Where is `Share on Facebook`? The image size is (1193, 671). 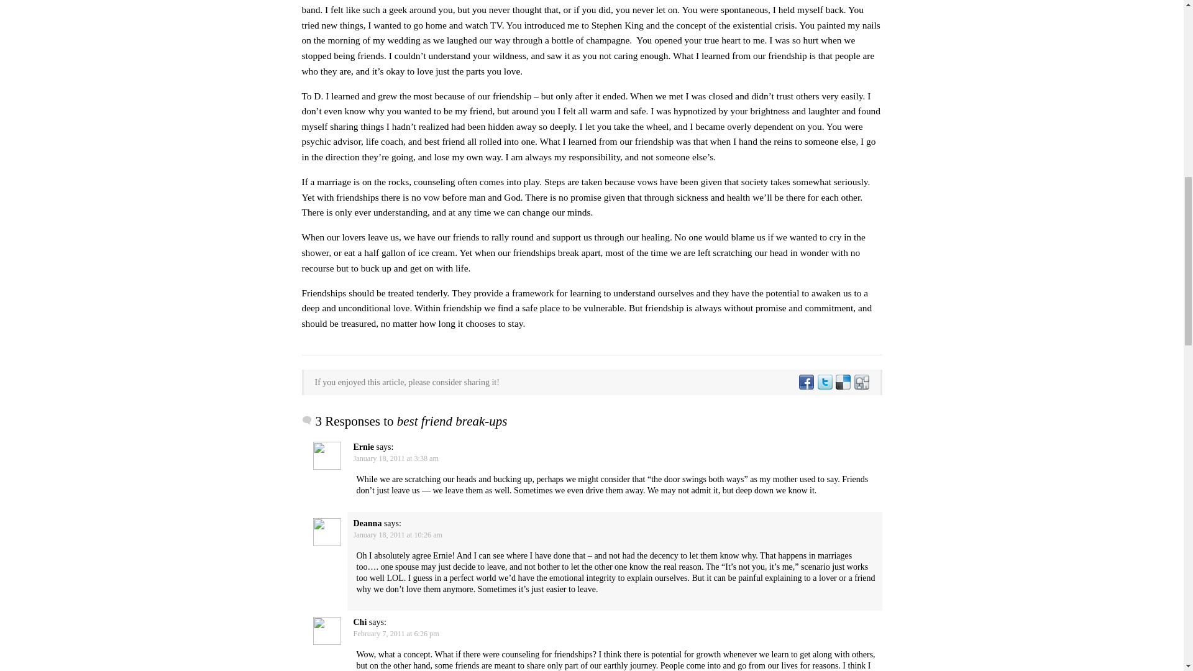
Share on Facebook is located at coordinates (805, 383).